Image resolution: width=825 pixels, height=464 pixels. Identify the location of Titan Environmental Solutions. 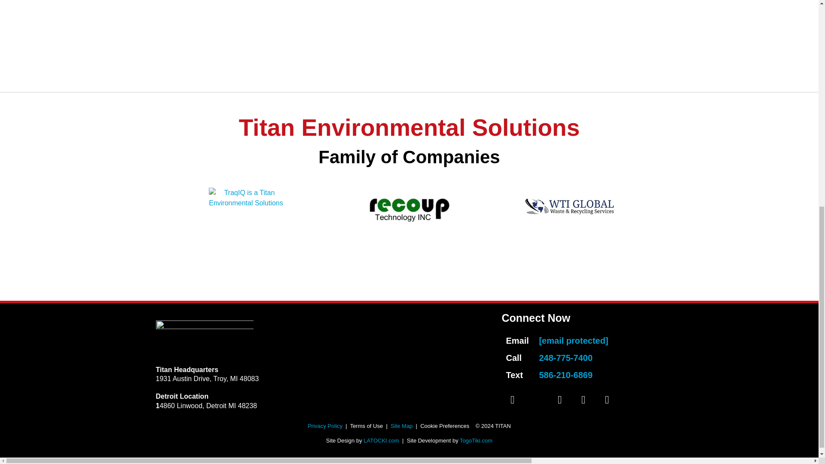
(409, 127).